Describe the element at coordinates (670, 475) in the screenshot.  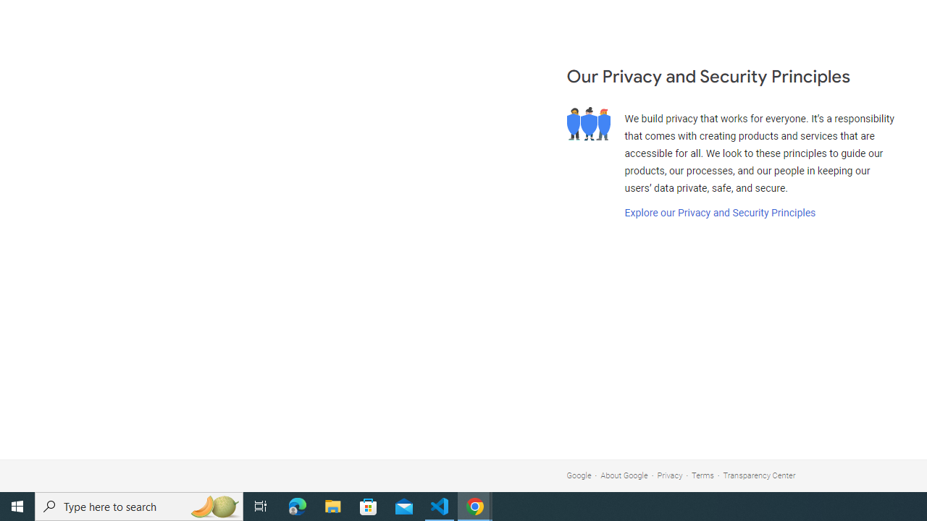
I see `Privacy` at that location.